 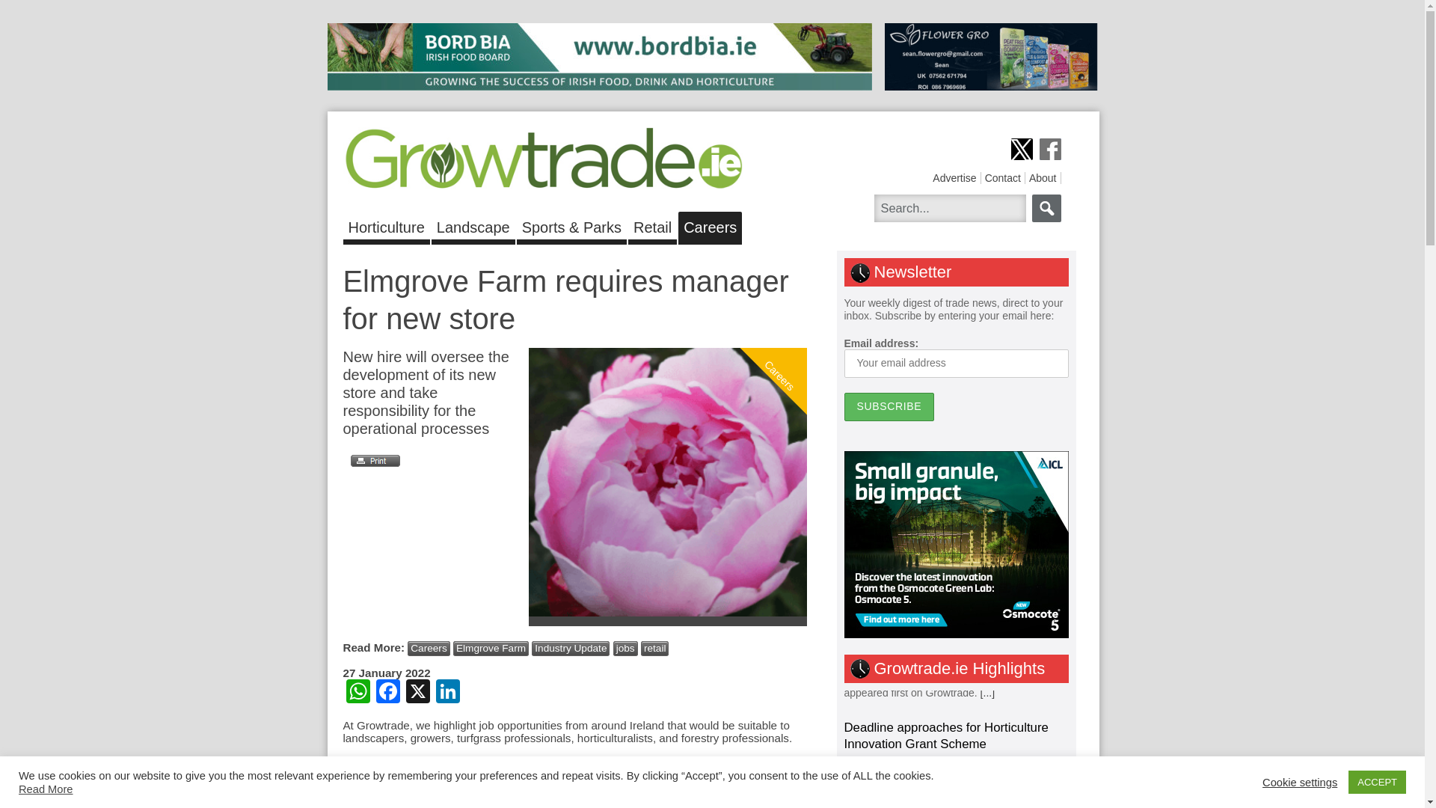 I want to click on LinkedIn, so click(x=447, y=693).